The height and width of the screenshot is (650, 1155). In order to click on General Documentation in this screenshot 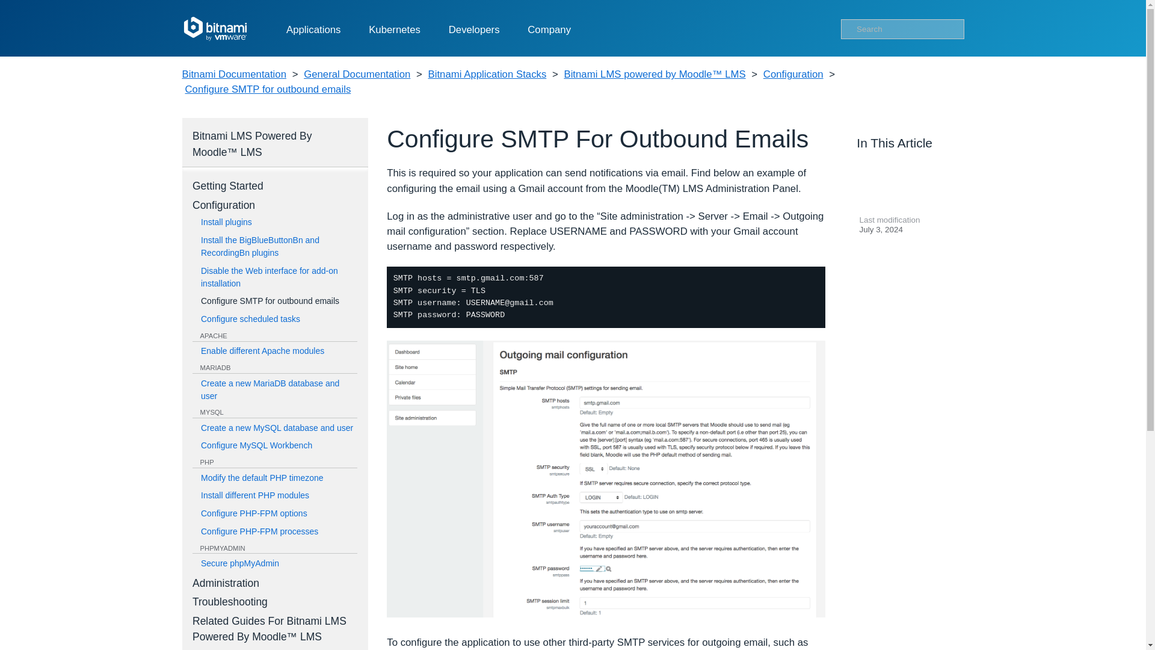, I will do `click(356, 75)`.